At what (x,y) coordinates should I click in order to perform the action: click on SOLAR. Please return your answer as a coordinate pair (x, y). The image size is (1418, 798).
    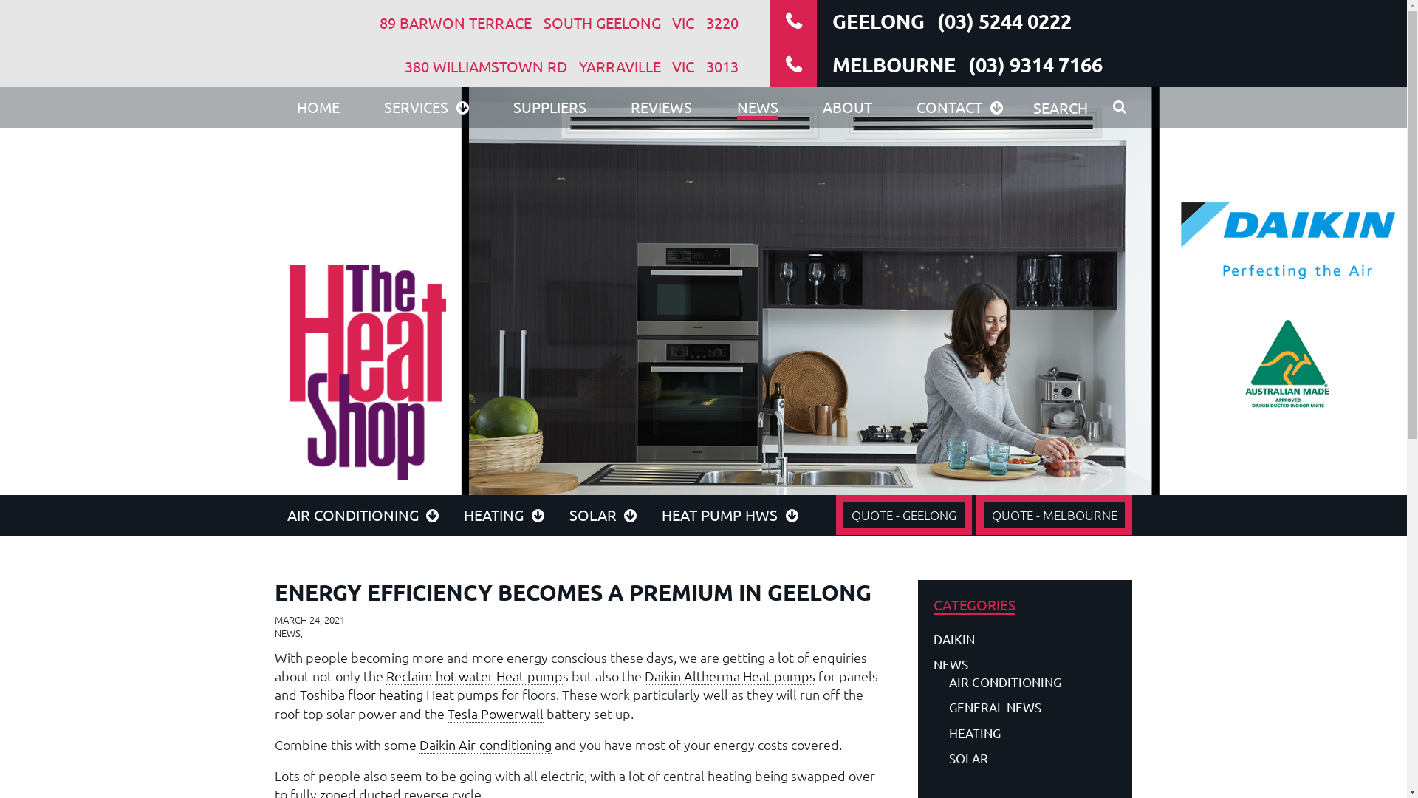
    Looking at the image, I should click on (1025, 758).